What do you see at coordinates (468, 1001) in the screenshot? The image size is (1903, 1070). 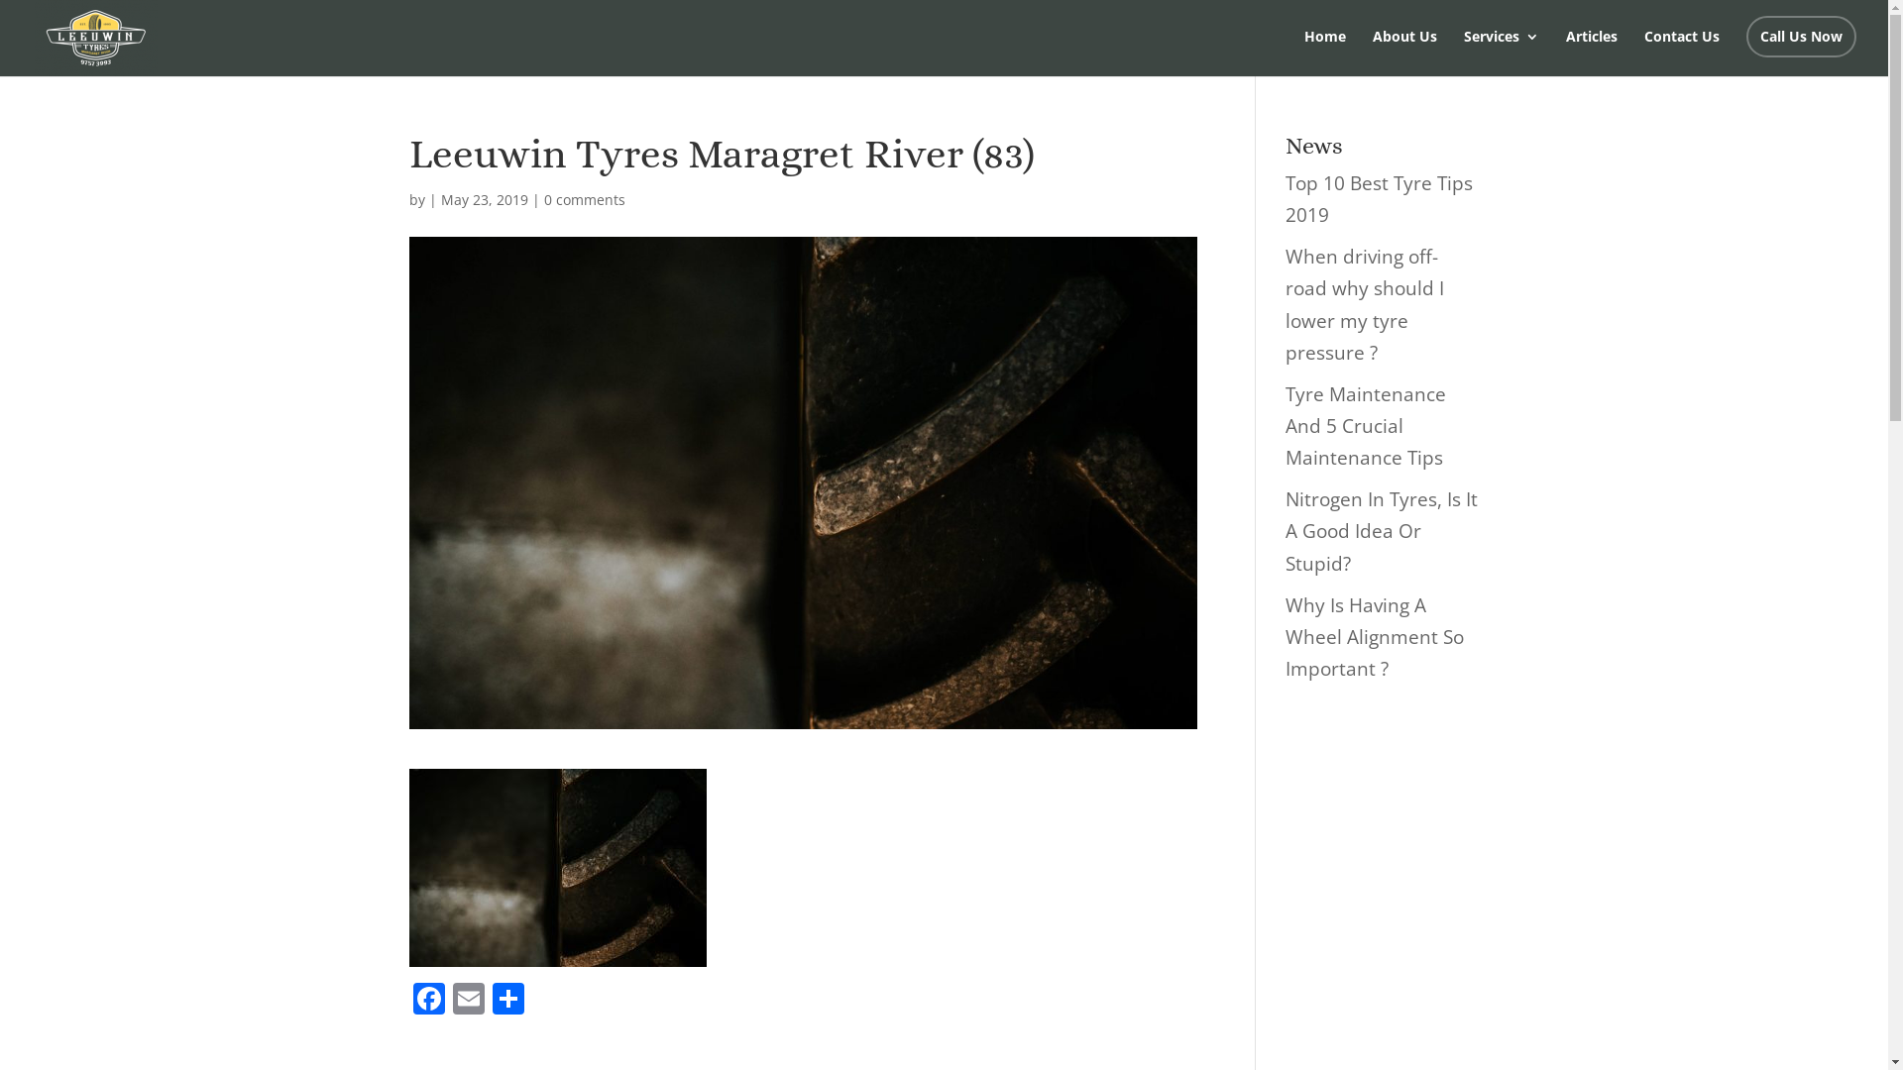 I see `Email` at bounding box center [468, 1001].